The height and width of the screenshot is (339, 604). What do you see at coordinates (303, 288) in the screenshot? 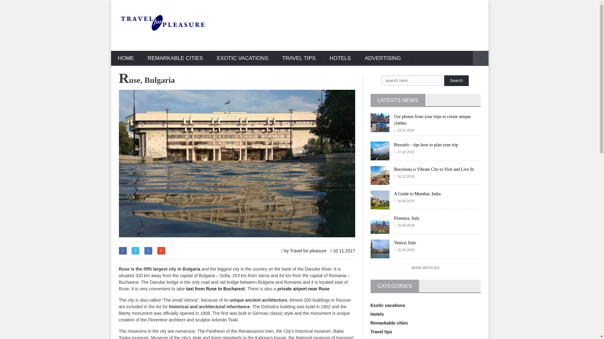
I see `private airport near Ruse` at bounding box center [303, 288].